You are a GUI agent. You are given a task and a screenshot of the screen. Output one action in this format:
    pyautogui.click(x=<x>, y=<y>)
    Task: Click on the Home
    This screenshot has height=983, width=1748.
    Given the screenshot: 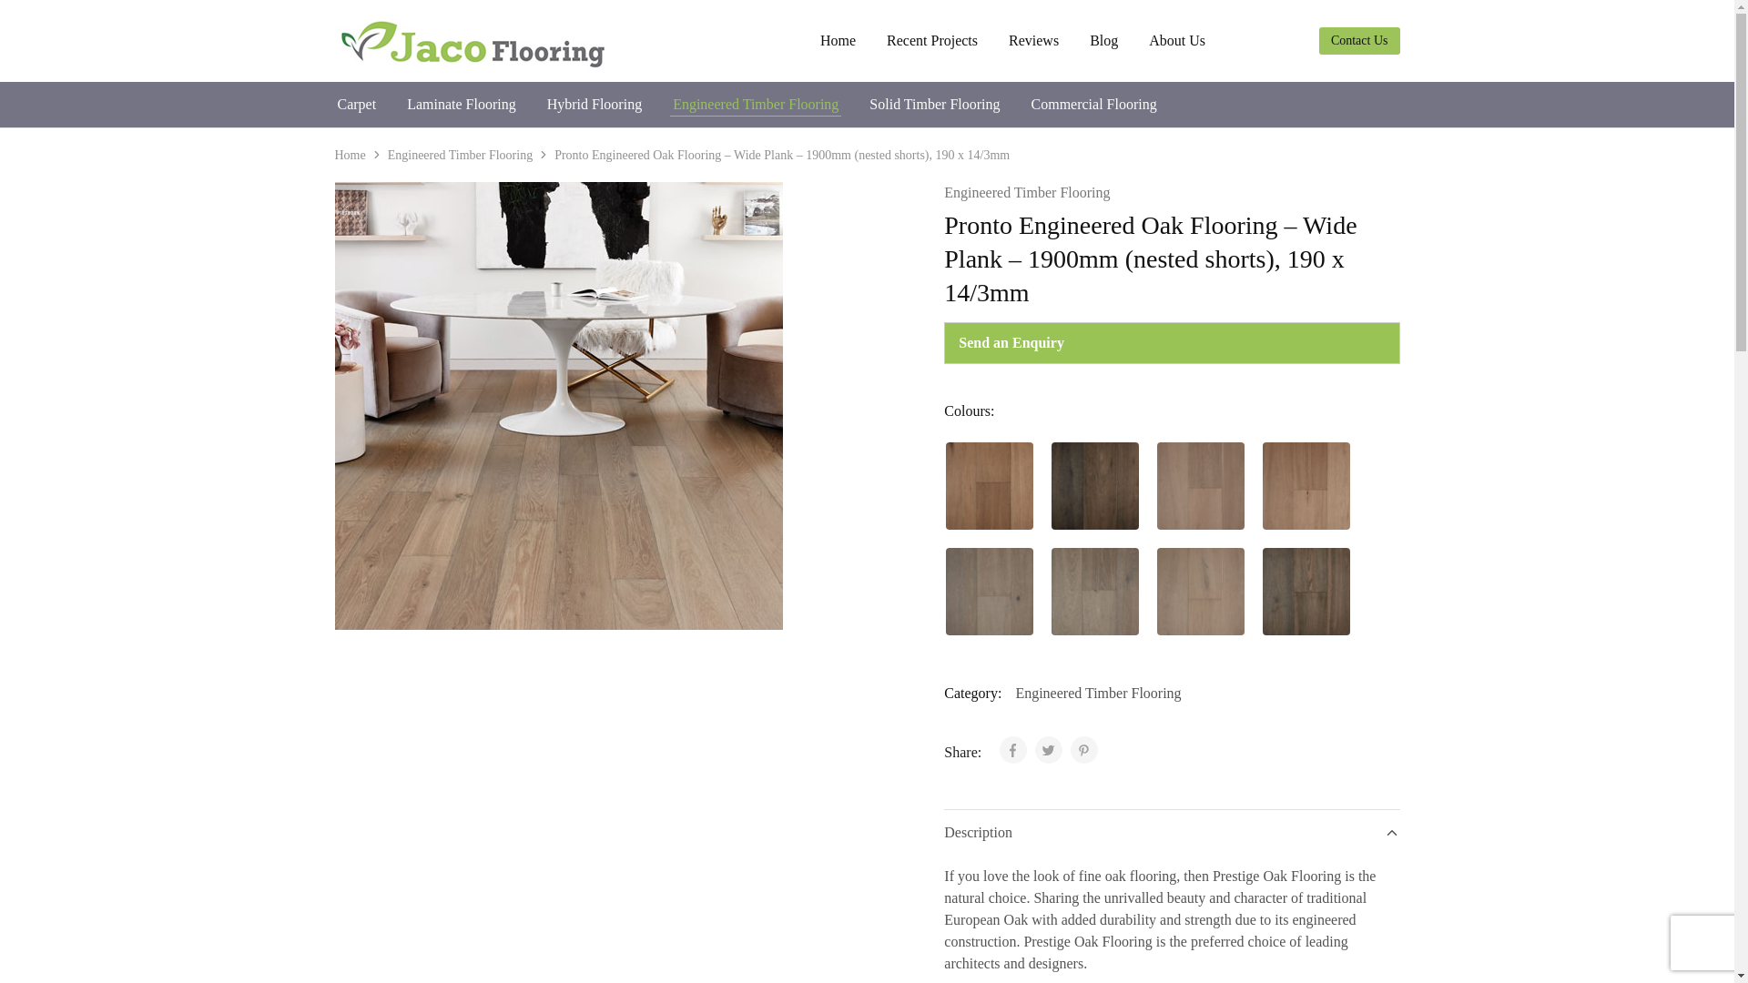 What is the action you would take?
    pyautogui.click(x=838, y=40)
    